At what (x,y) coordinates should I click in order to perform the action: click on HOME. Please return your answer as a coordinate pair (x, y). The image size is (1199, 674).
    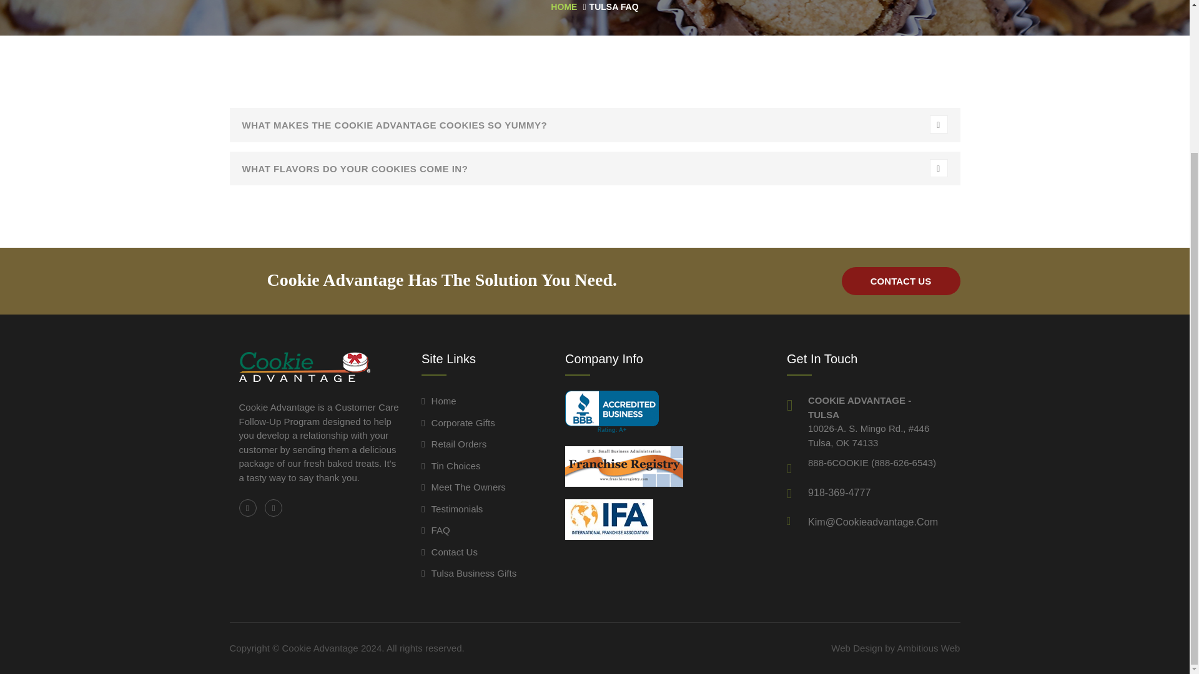
    Looking at the image, I should click on (563, 7).